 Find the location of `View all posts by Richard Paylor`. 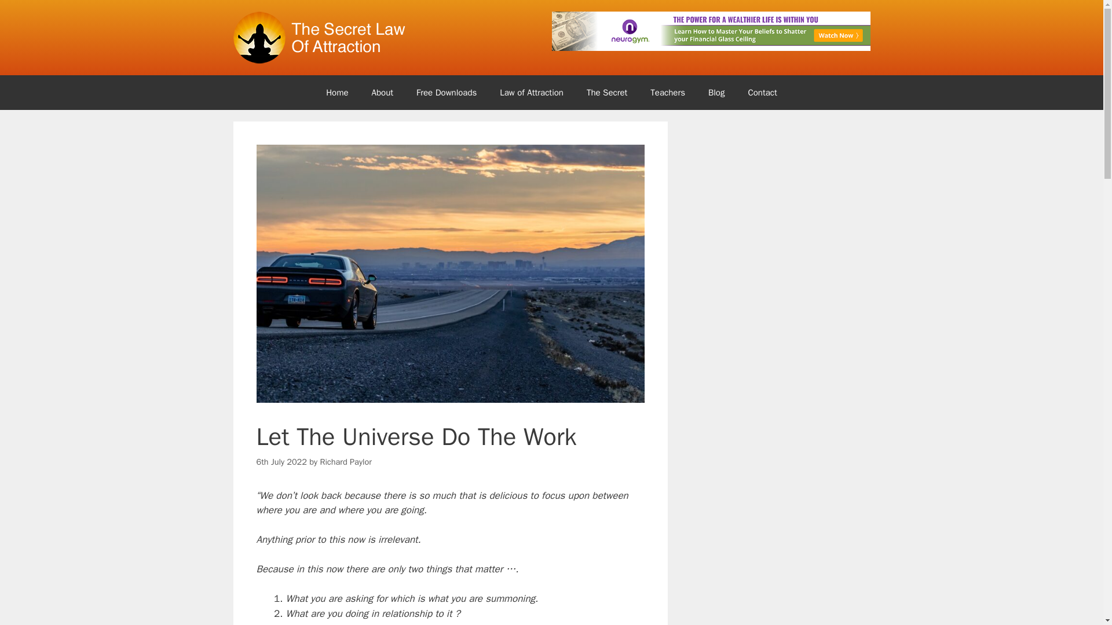

View all posts by Richard Paylor is located at coordinates (345, 462).